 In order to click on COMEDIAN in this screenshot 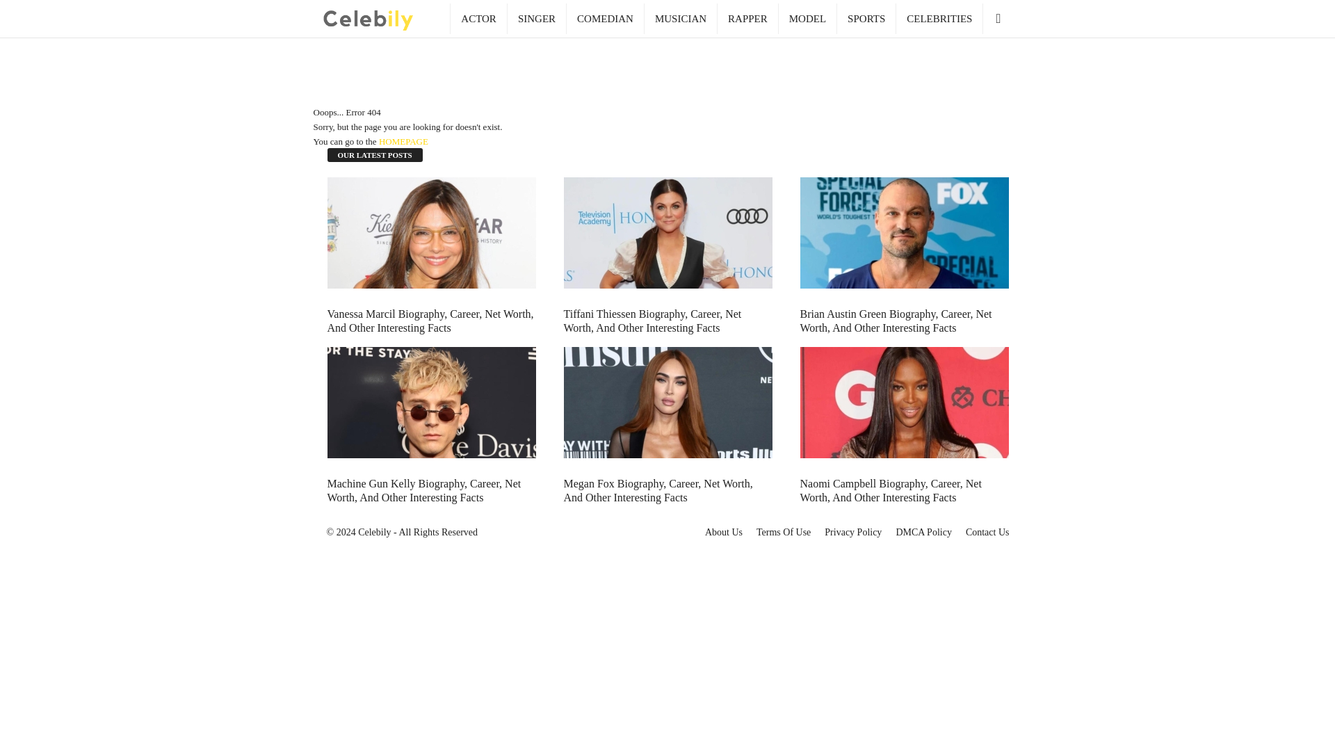, I will do `click(605, 18)`.